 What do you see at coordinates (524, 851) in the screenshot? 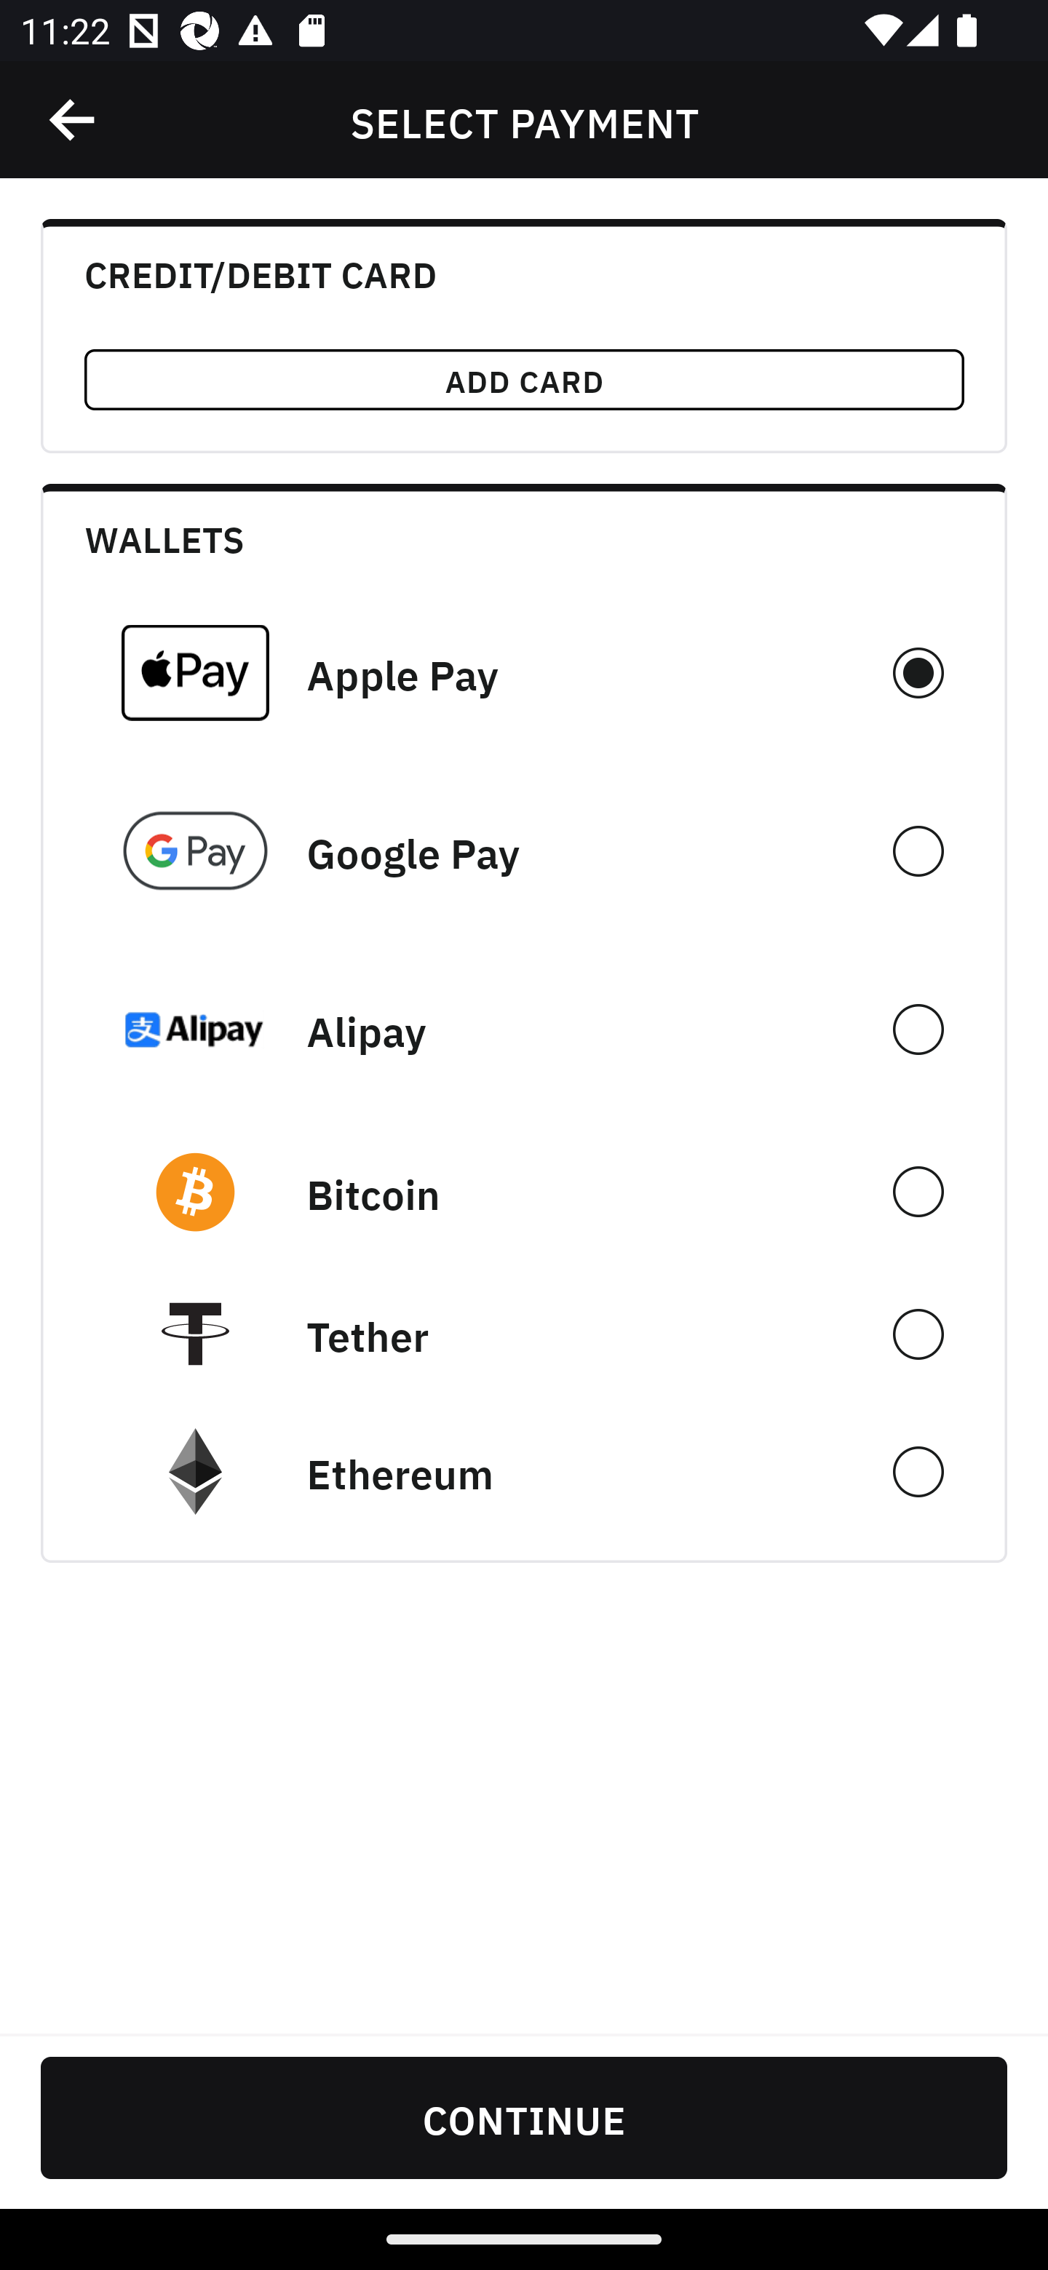
I see `Google Pay` at bounding box center [524, 851].